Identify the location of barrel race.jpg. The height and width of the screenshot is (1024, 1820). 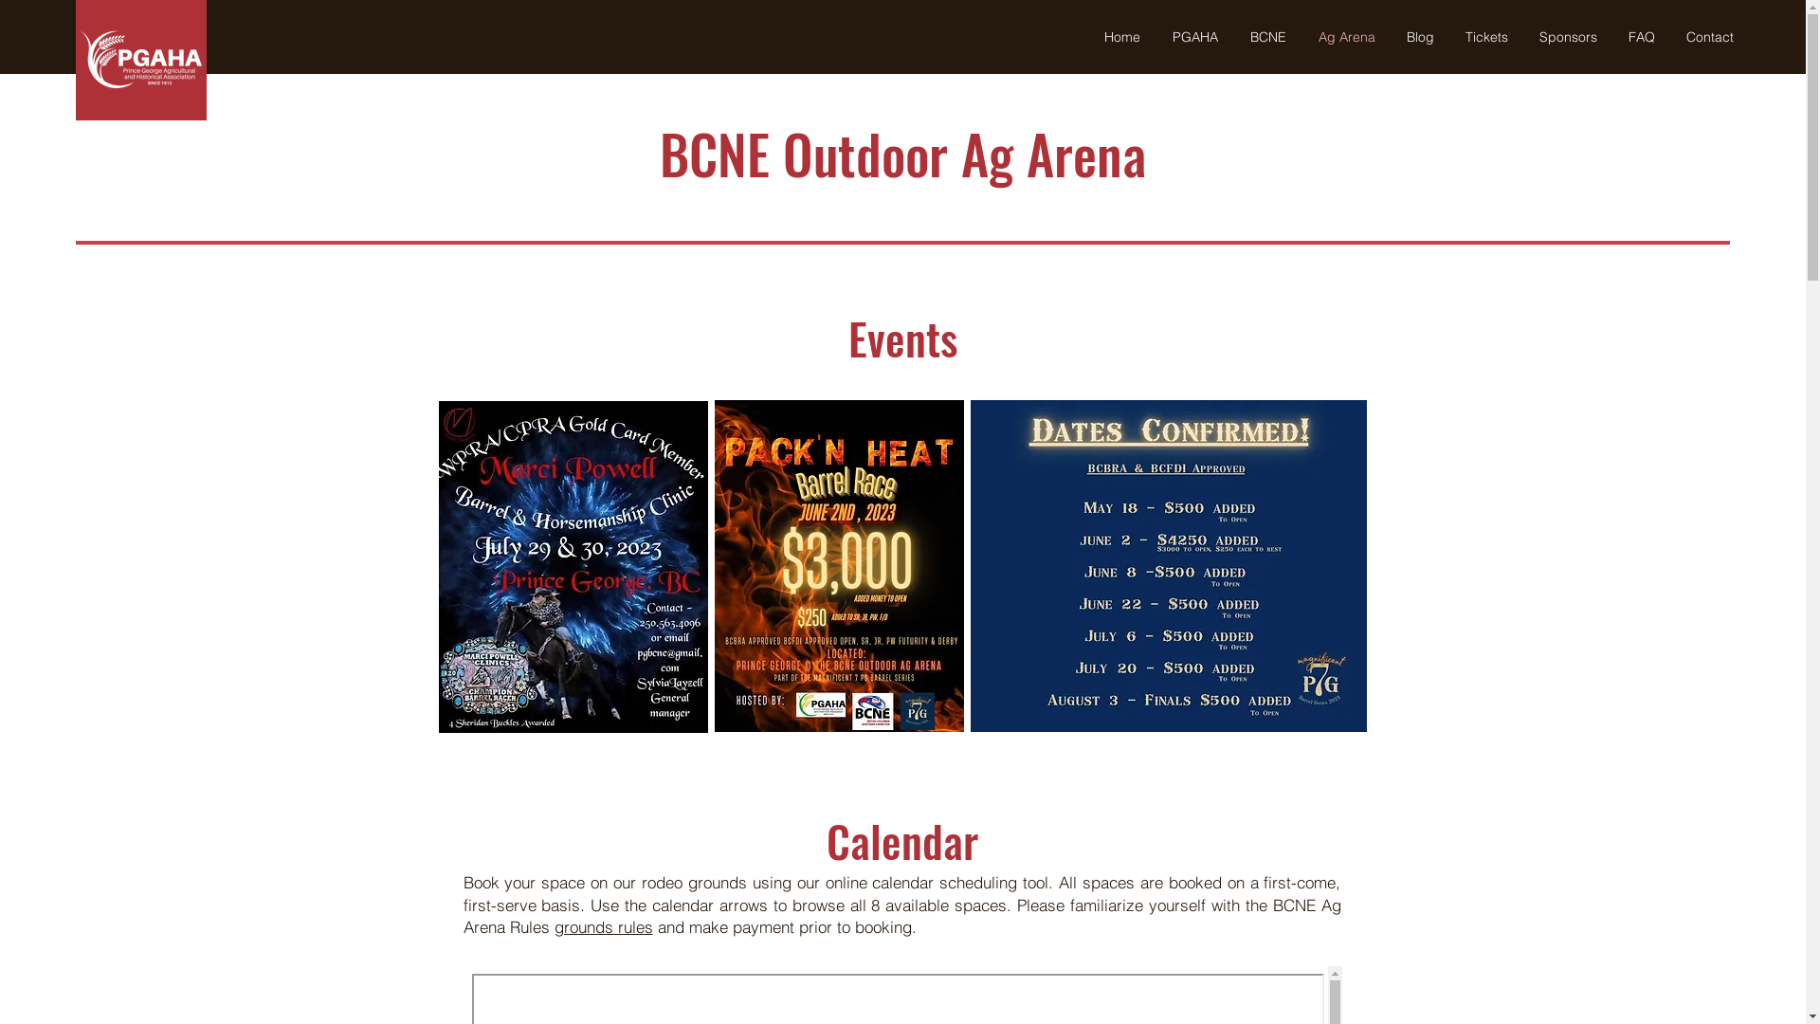
(573, 567).